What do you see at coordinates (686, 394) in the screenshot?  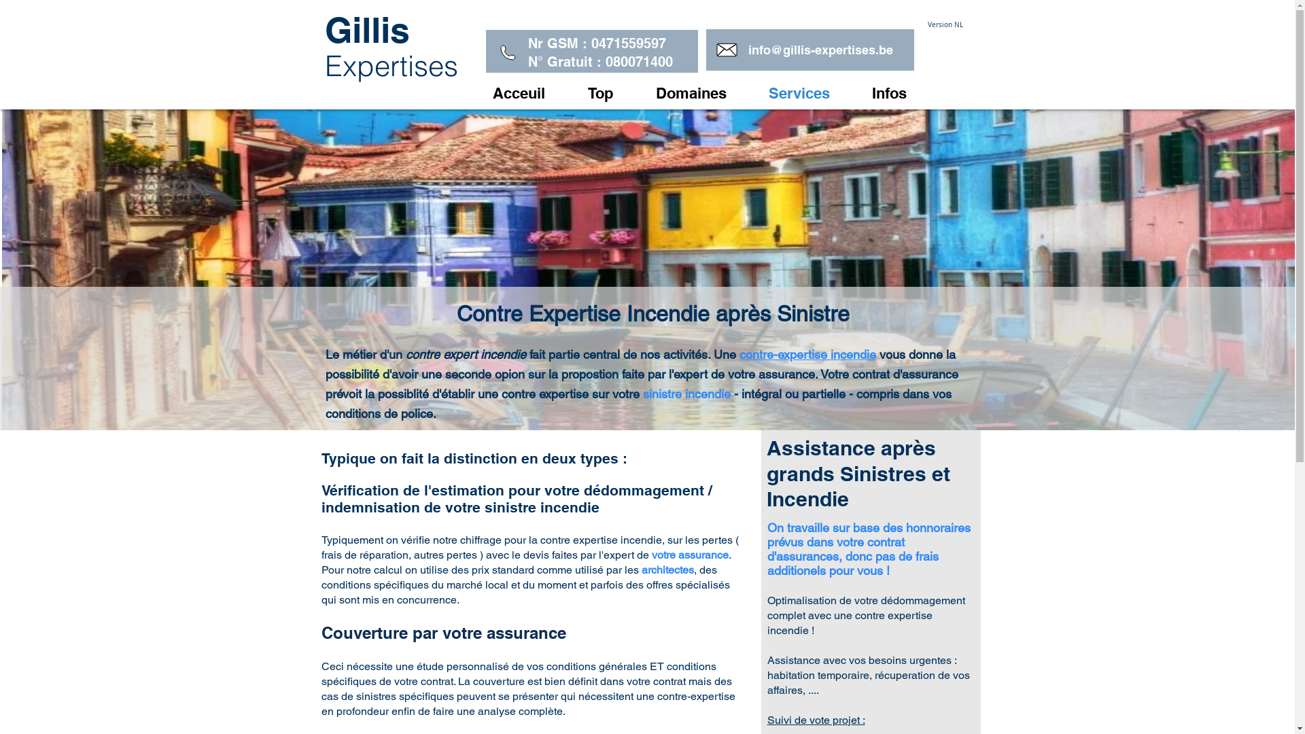 I see `sinistre incendie` at bounding box center [686, 394].